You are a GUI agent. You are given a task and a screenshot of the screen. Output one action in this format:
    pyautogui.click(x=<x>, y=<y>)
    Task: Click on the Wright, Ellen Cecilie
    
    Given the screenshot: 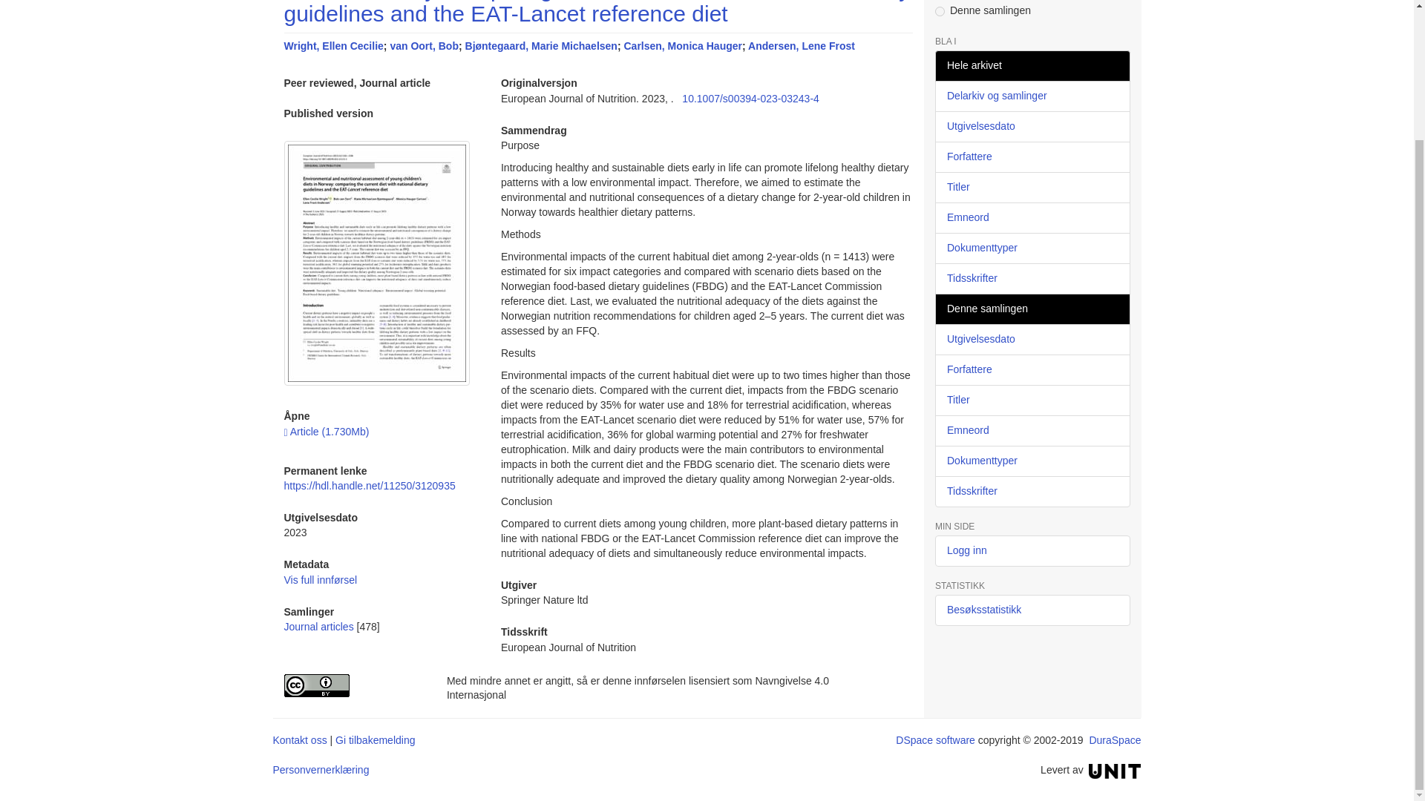 What is the action you would take?
    pyautogui.click(x=333, y=46)
    